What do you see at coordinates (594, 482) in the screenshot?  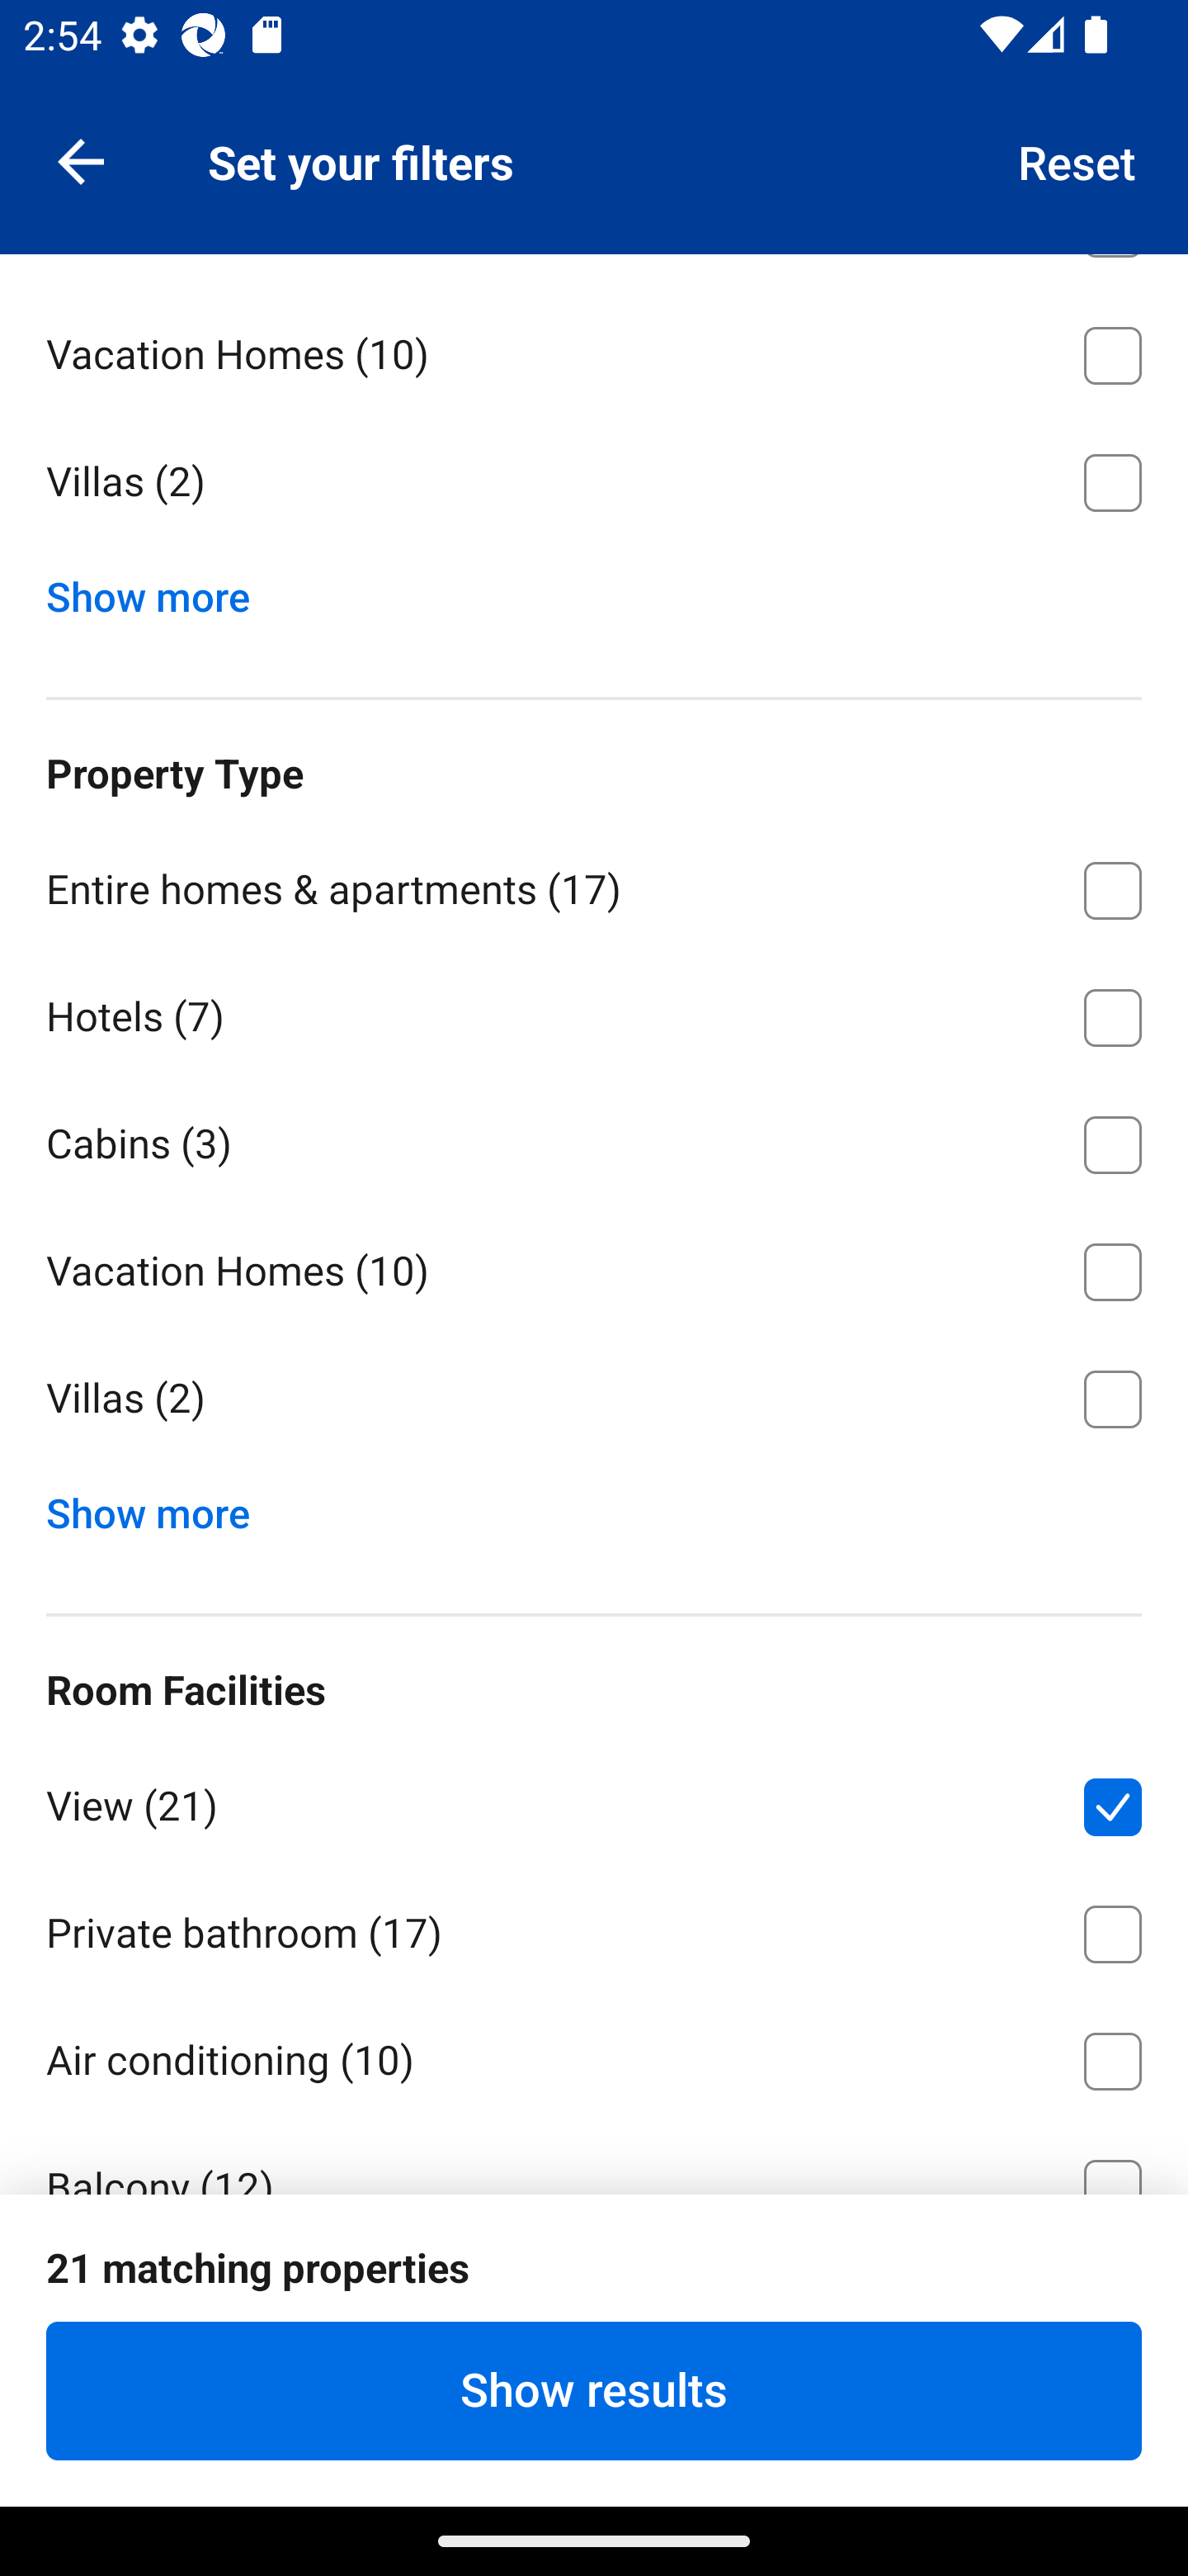 I see `Villas ⁦(2)` at bounding box center [594, 482].